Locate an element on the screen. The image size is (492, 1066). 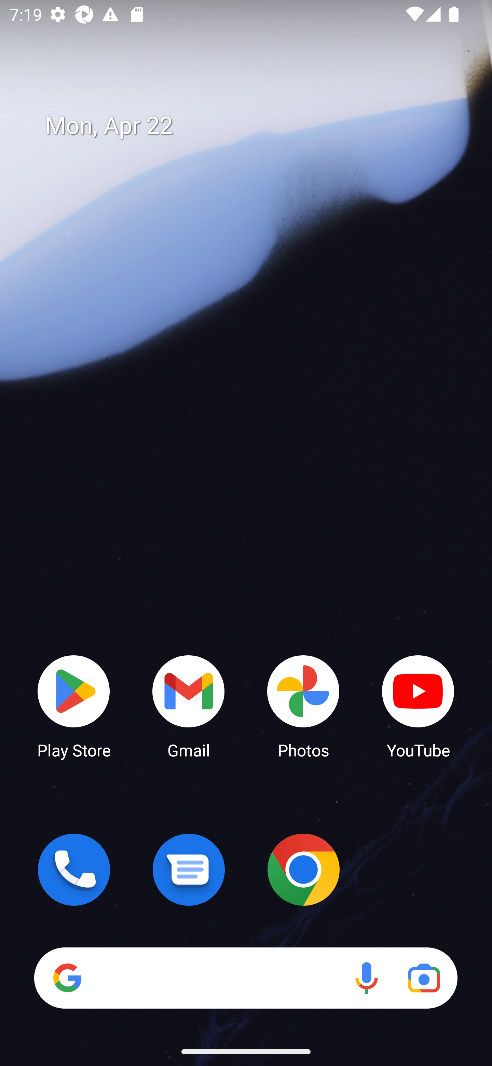
Chrome is located at coordinates (303, 870).